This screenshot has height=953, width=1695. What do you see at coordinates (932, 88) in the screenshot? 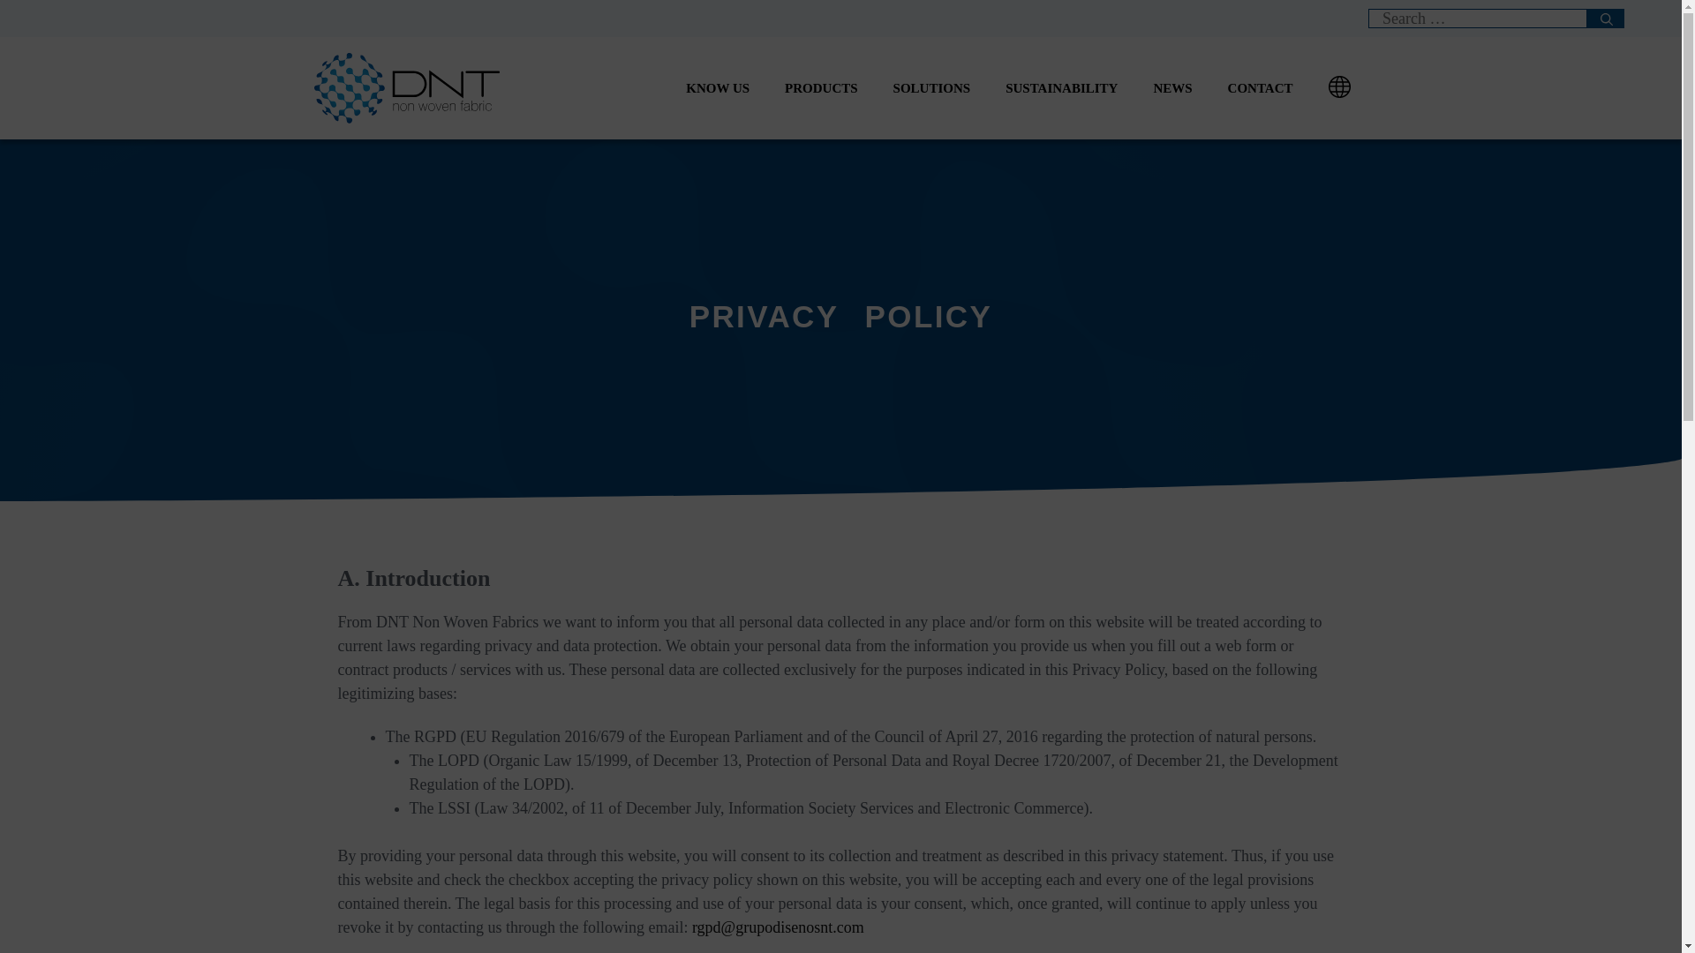
I see `SOLUTIONS` at bounding box center [932, 88].